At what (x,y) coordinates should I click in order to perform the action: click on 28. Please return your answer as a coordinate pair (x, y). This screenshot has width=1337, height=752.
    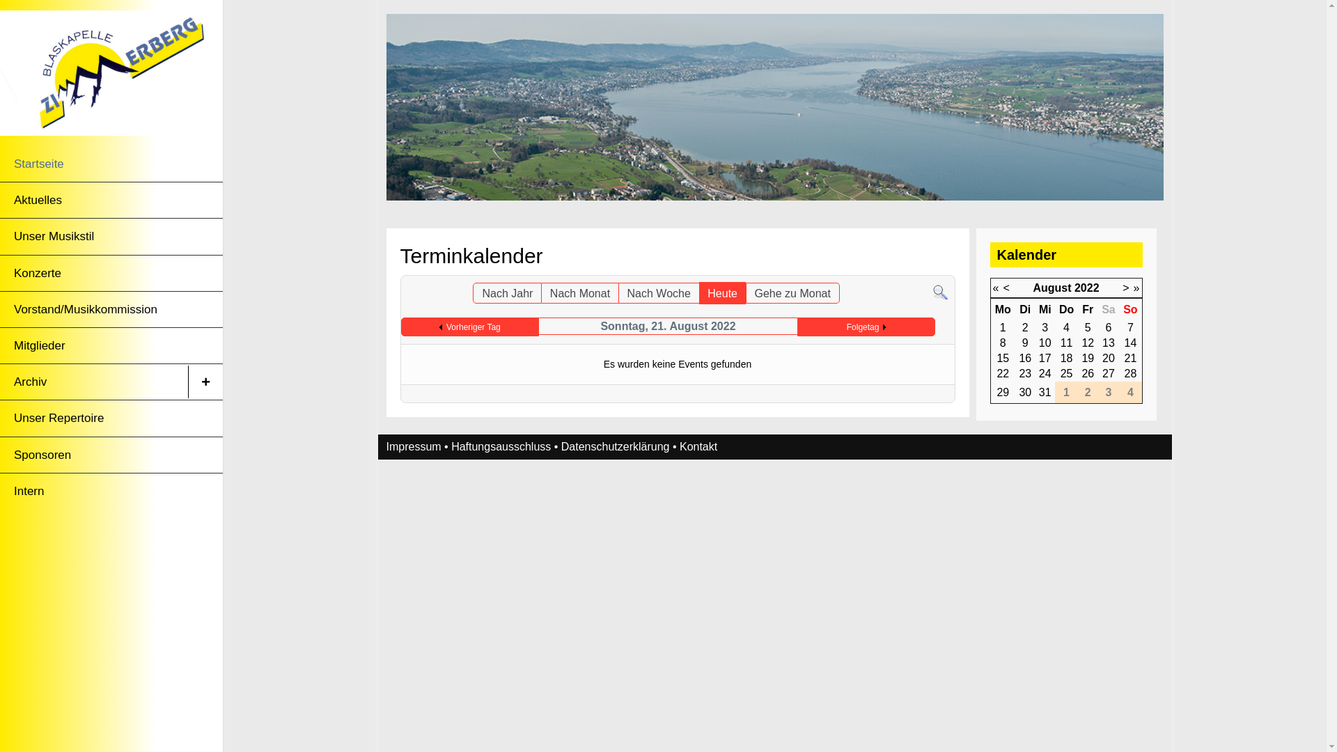
    Looking at the image, I should click on (1131, 373).